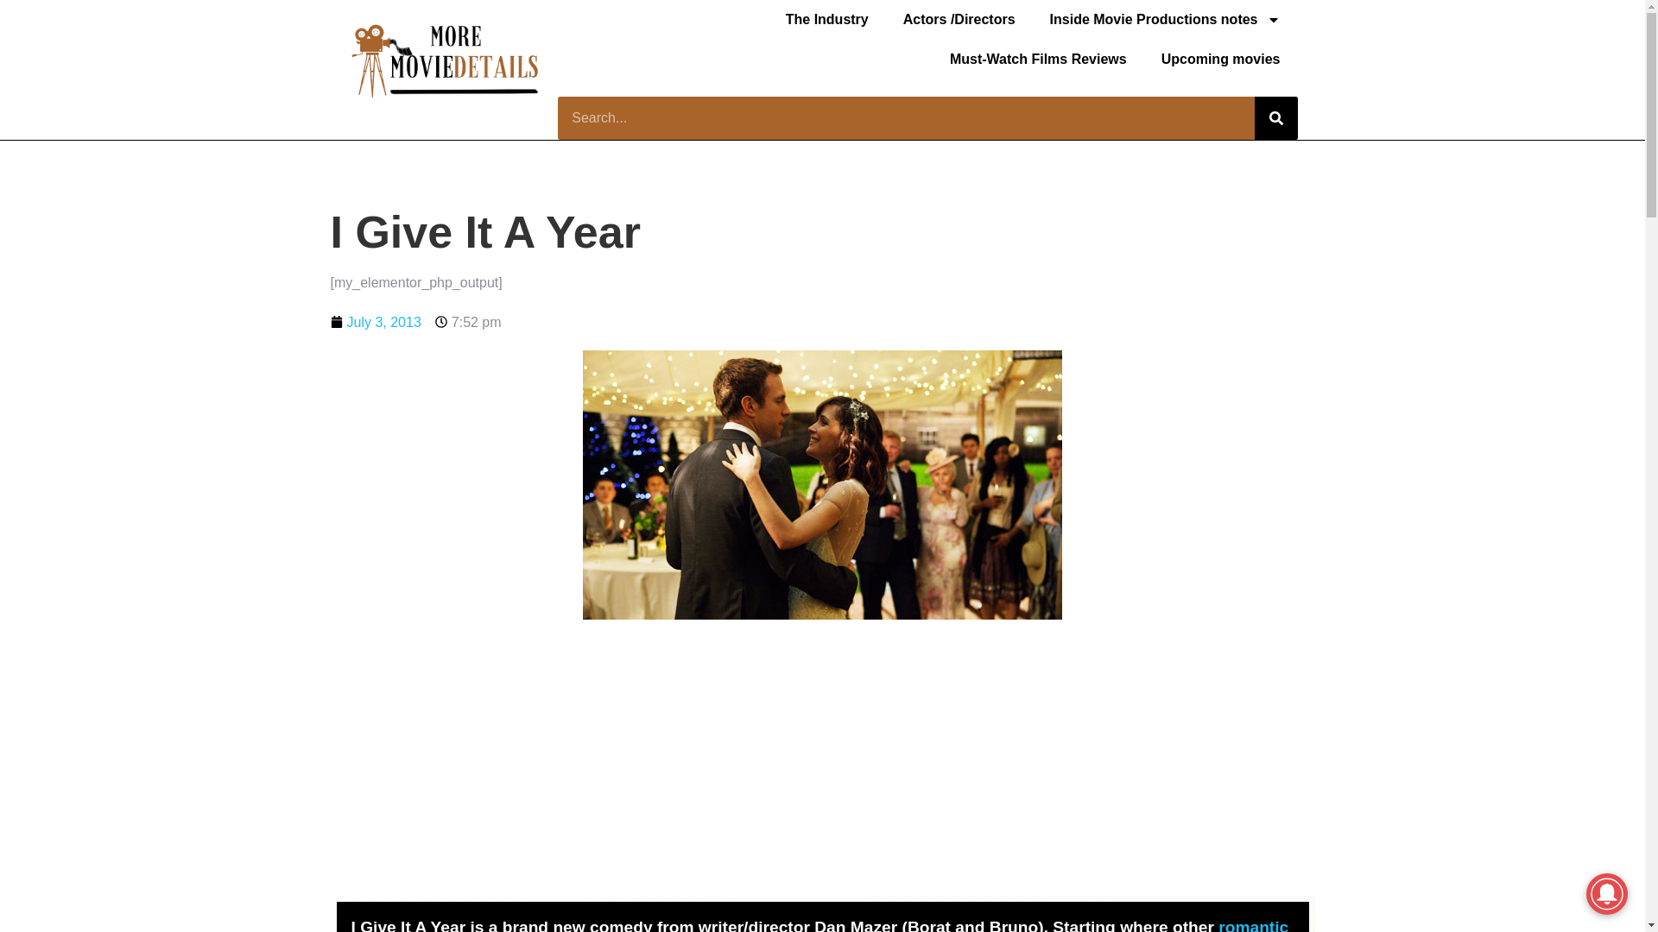 The width and height of the screenshot is (1658, 932). I want to click on Upcoming movies, so click(1221, 59).